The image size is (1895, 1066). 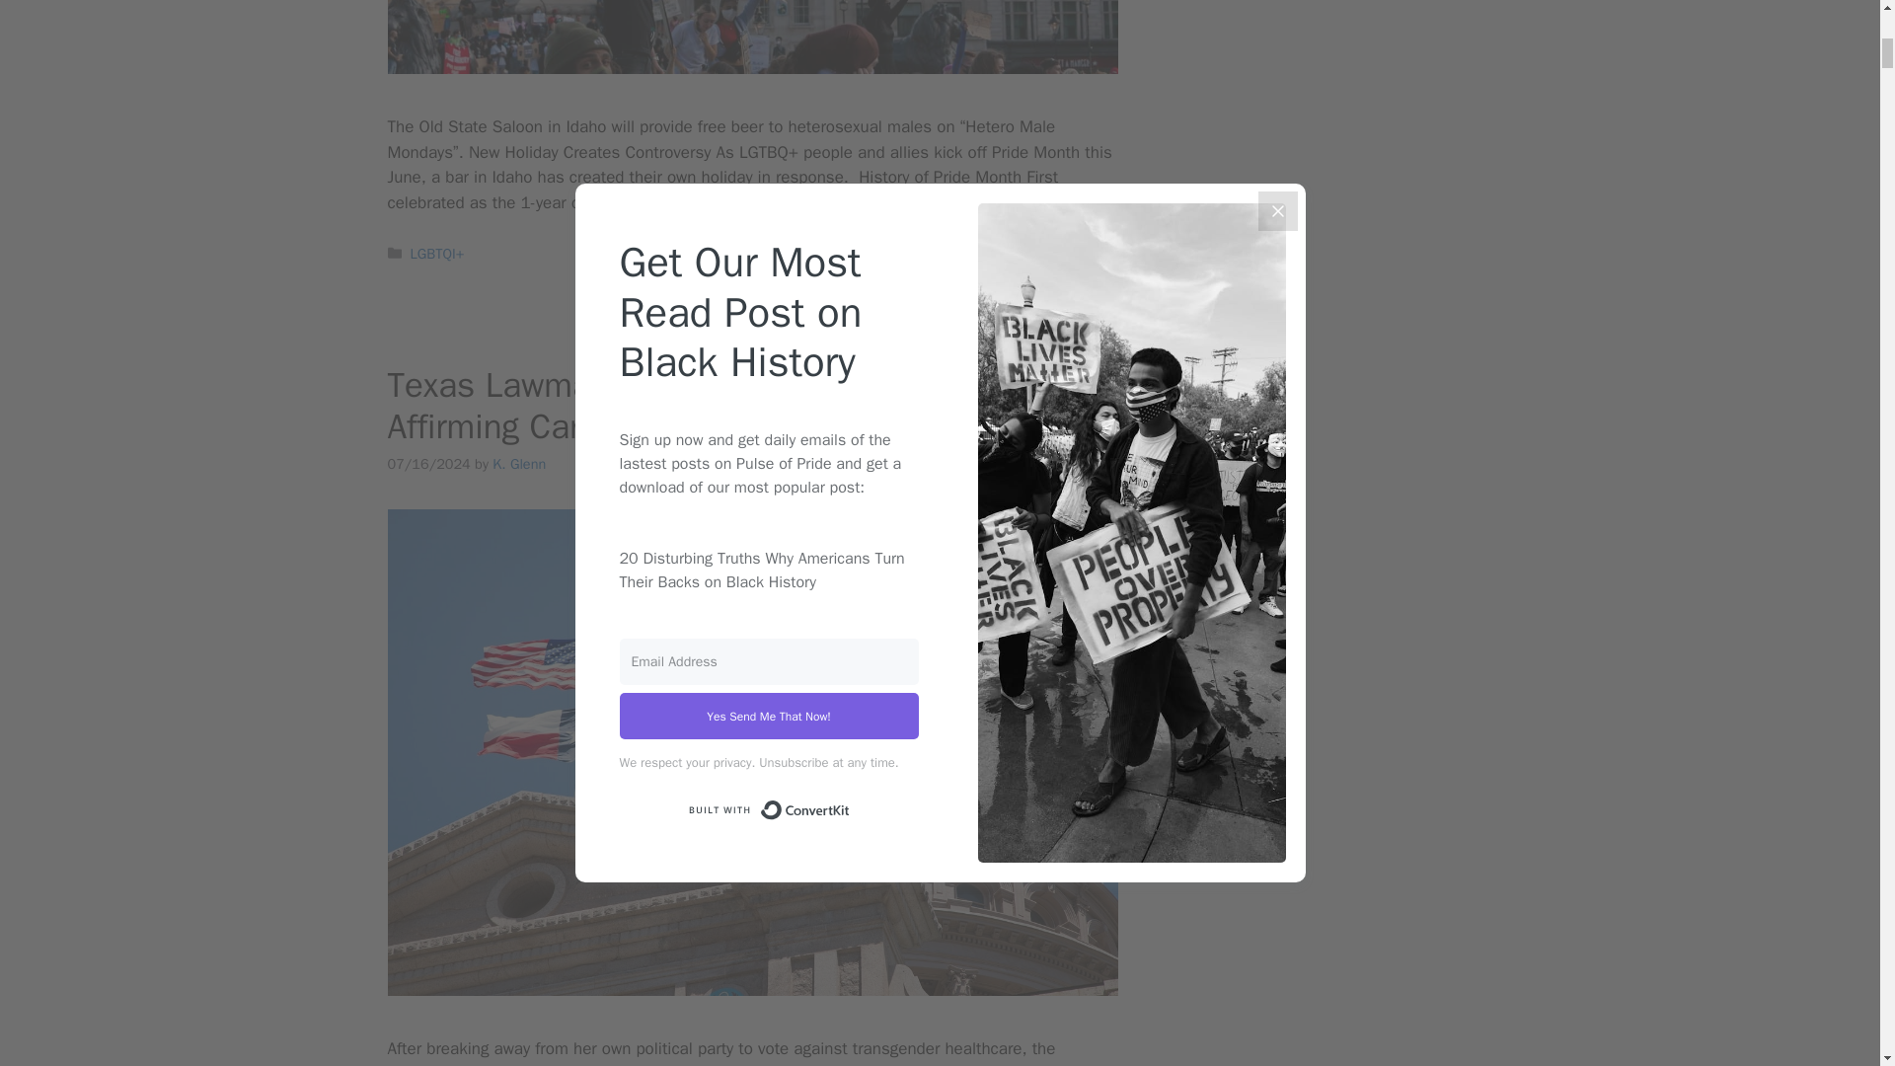 What do you see at coordinates (519, 464) in the screenshot?
I see `View all posts by K. Glenn` at bounding box center [519, 464].